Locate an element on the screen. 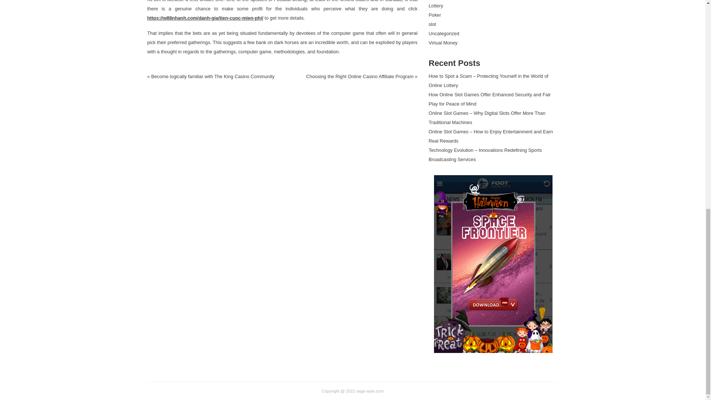  Virtual Money is located at coordinates (443, 43).